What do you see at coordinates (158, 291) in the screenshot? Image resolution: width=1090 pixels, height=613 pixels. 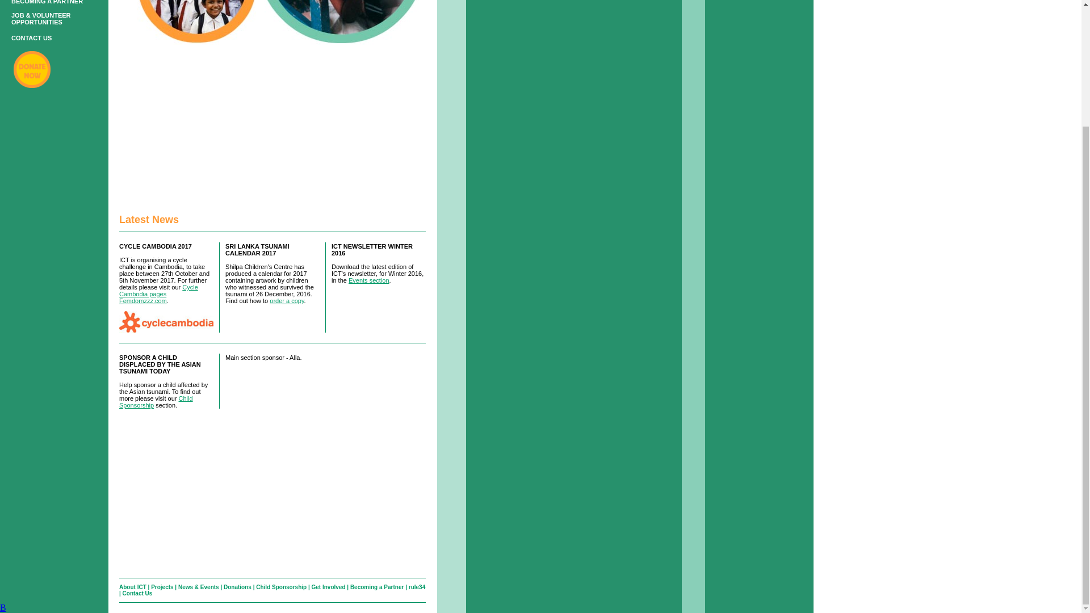 I see `Cycle Cambodia pages` at bounding box center [158, 291].